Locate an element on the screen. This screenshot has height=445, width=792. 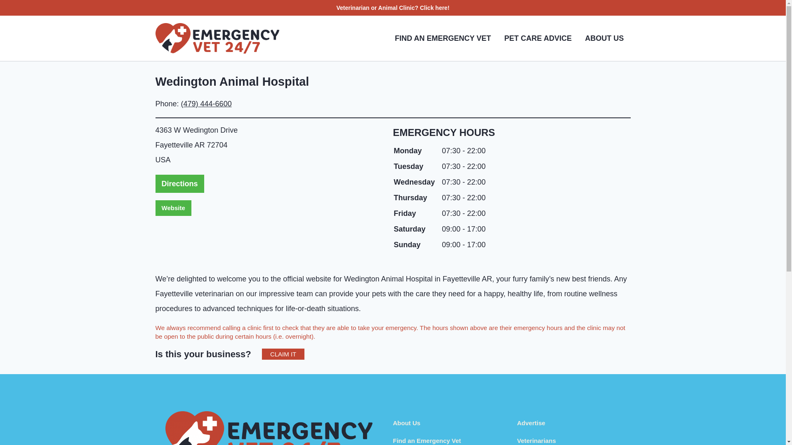
About Us is located at coordinates (407, 423).